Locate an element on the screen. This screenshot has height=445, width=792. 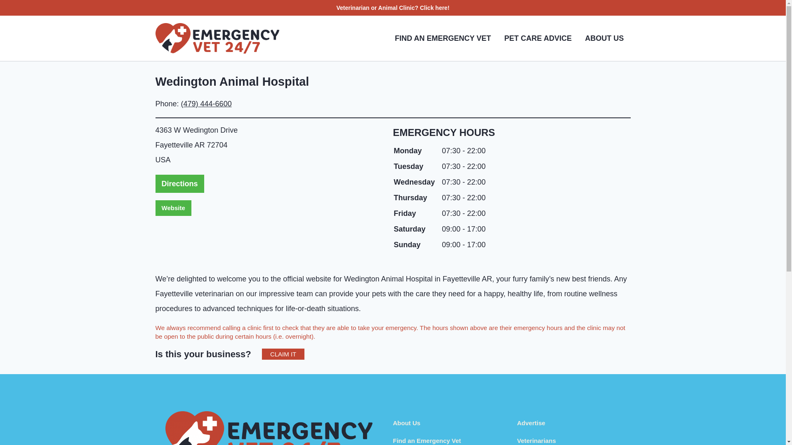
About Us is located at coordinates (407, 423).